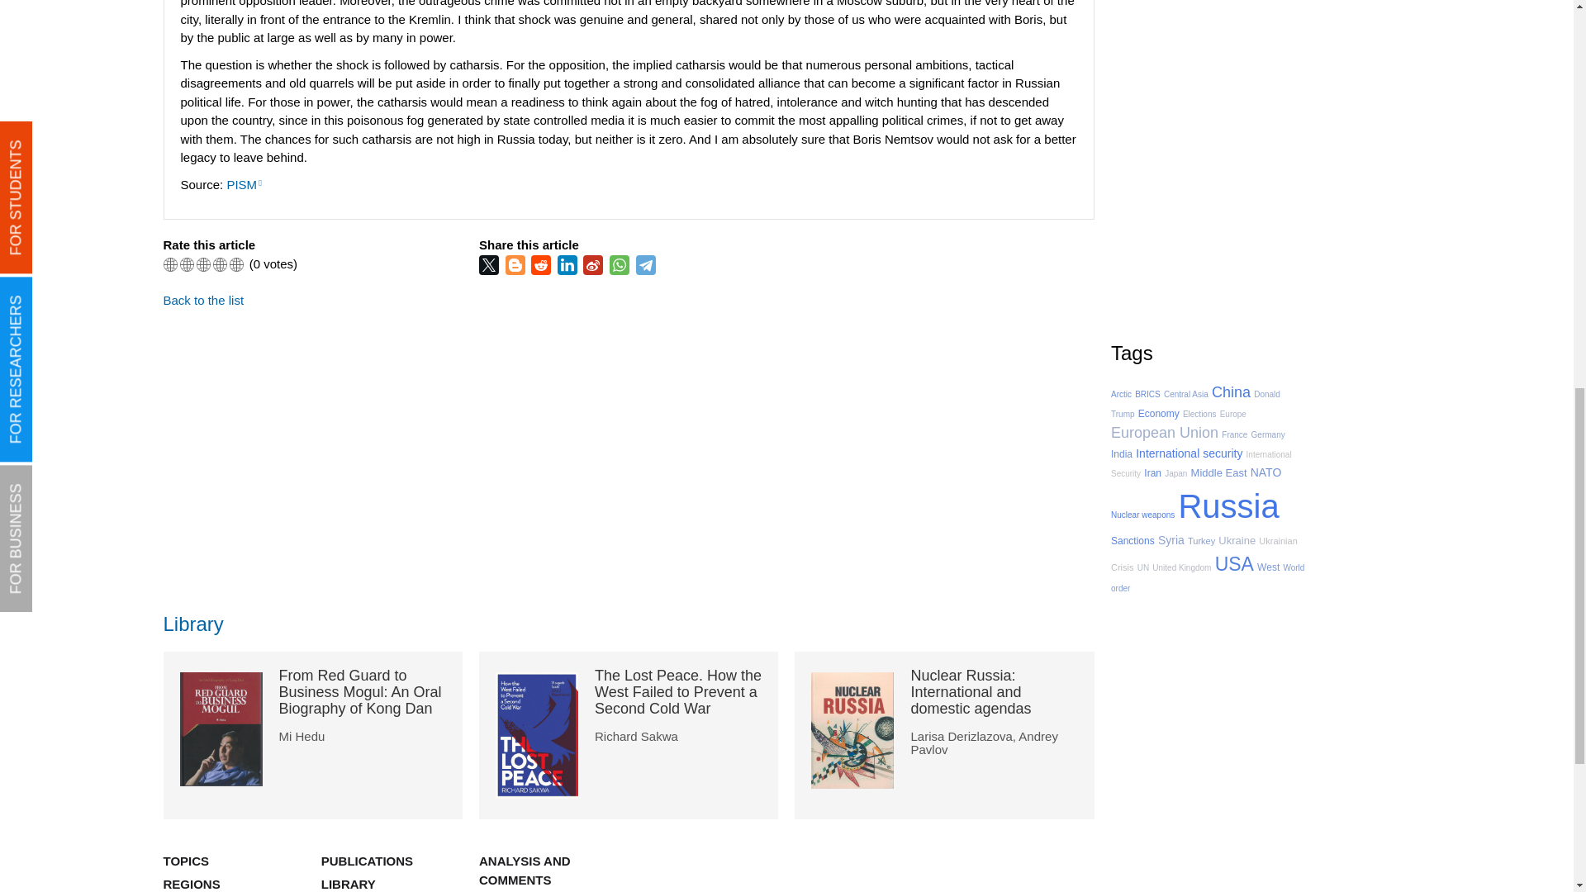 This screenshot has width=1586, height=892. What do you see at coordinates (220, 264) in the screenshot?
I see `I recommend` at bounding box center [220, 264].